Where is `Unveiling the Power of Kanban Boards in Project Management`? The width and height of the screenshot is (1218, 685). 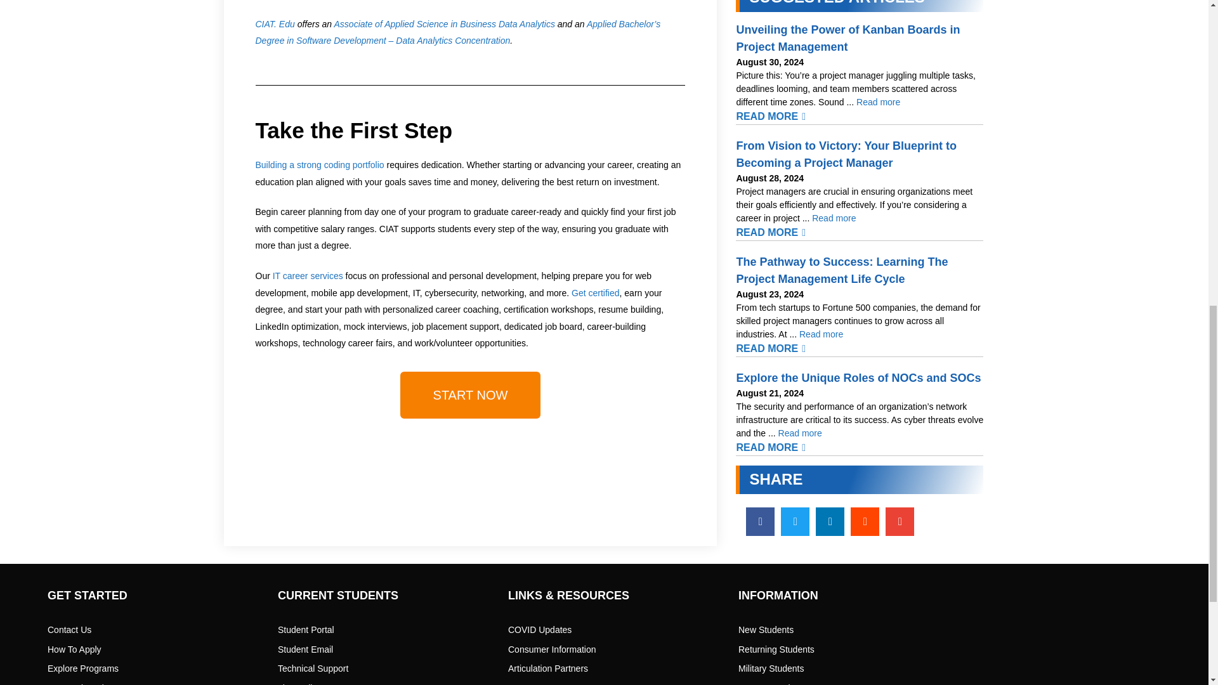
Unveiling the Power of Kanban Boards in Project Management is located at coordinates (878, 101).